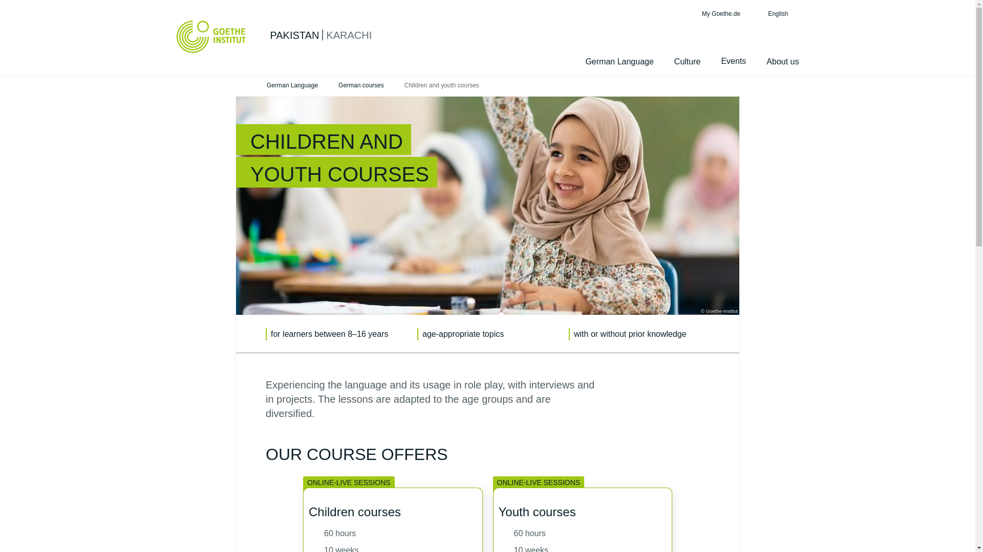 The height and width of the screenshot is (552, 983). I want to click on Children and youth courses , so click(441, 86).